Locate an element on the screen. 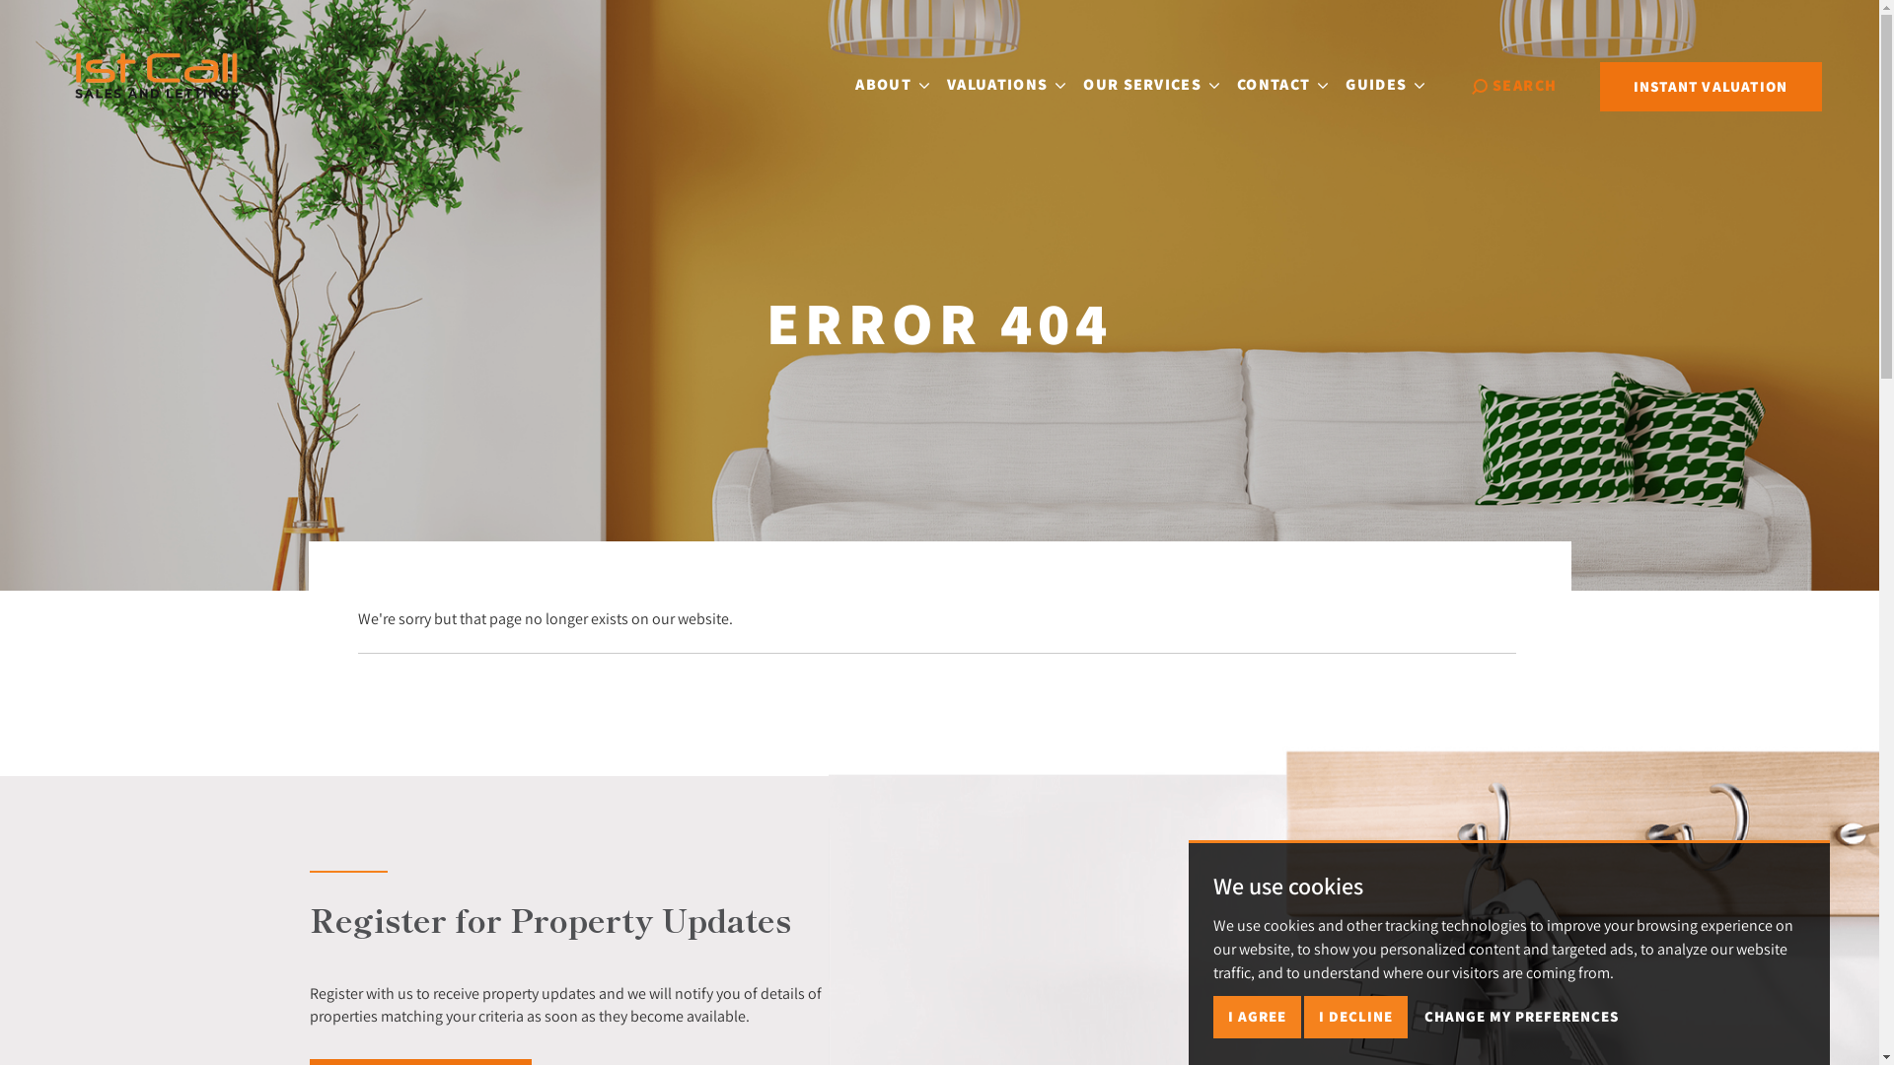  GUIDES is located at coordinates (1385, 85).